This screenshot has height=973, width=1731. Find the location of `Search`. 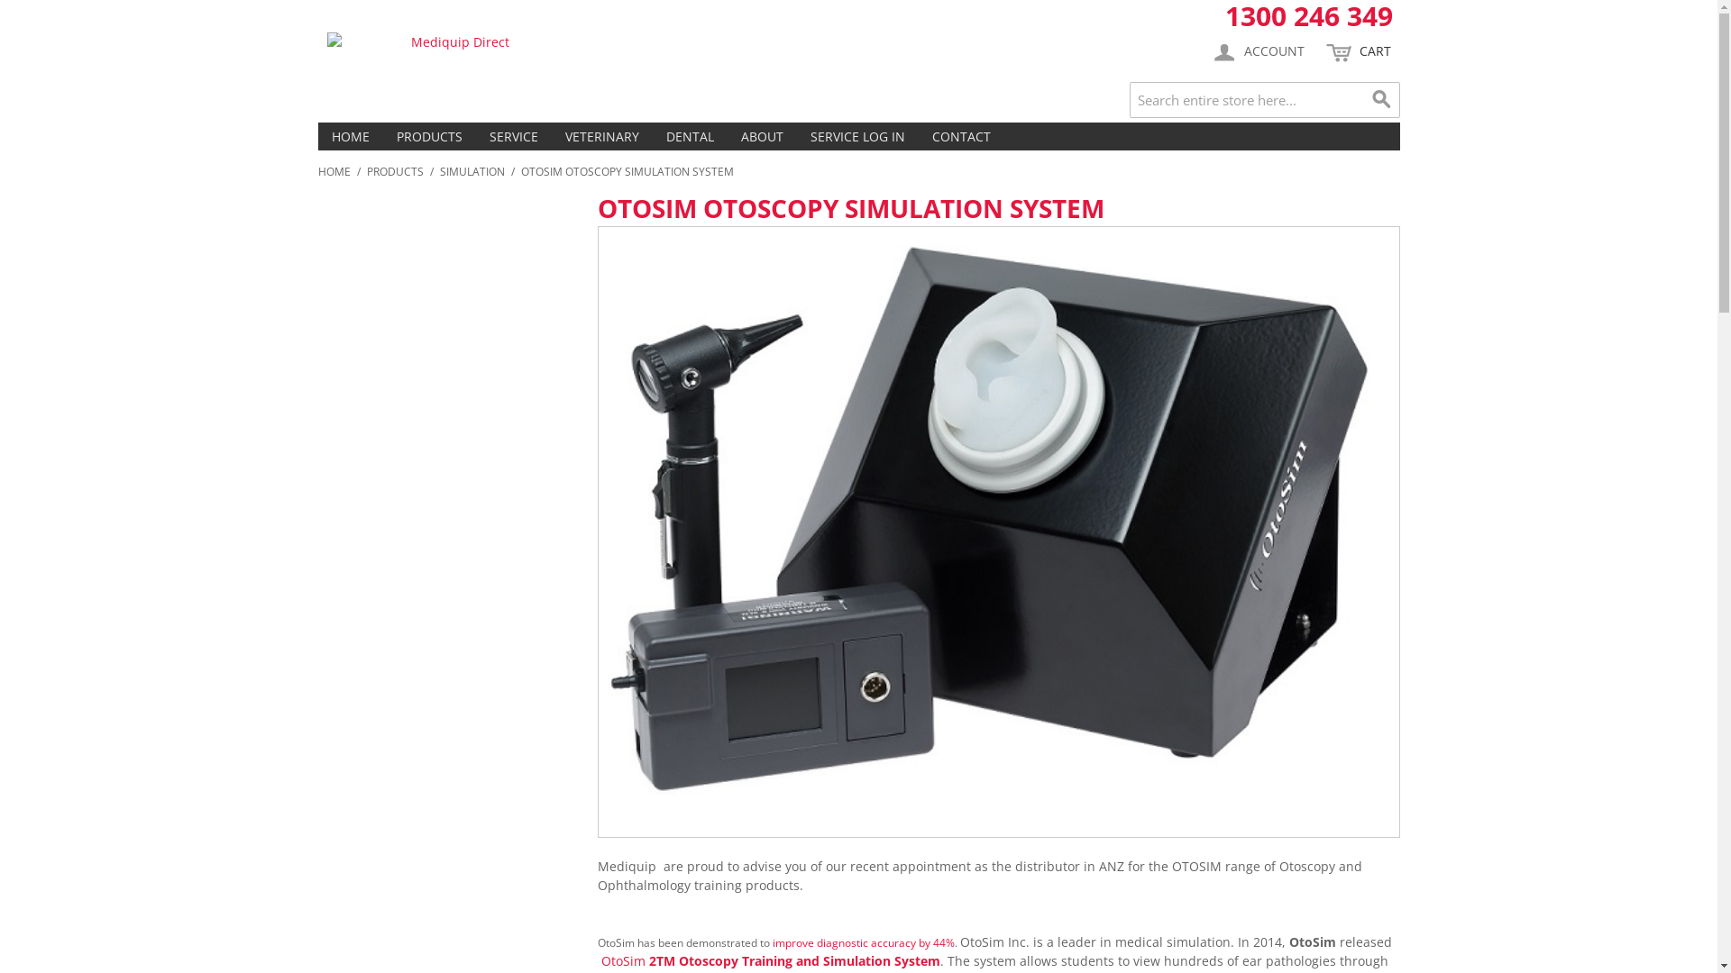

Search is located at coordinates (1381, 100).